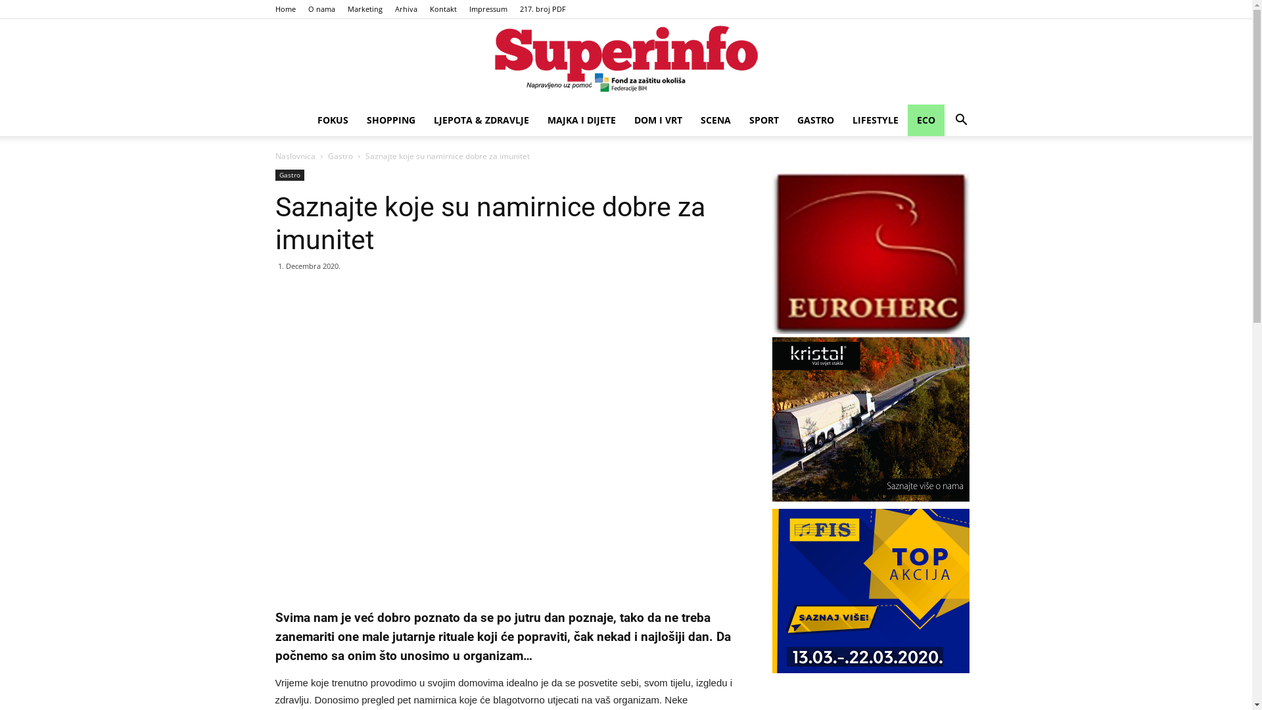  Describe the element at coordinates (321, 9) in the screenshot. I see `O nama` at that location.